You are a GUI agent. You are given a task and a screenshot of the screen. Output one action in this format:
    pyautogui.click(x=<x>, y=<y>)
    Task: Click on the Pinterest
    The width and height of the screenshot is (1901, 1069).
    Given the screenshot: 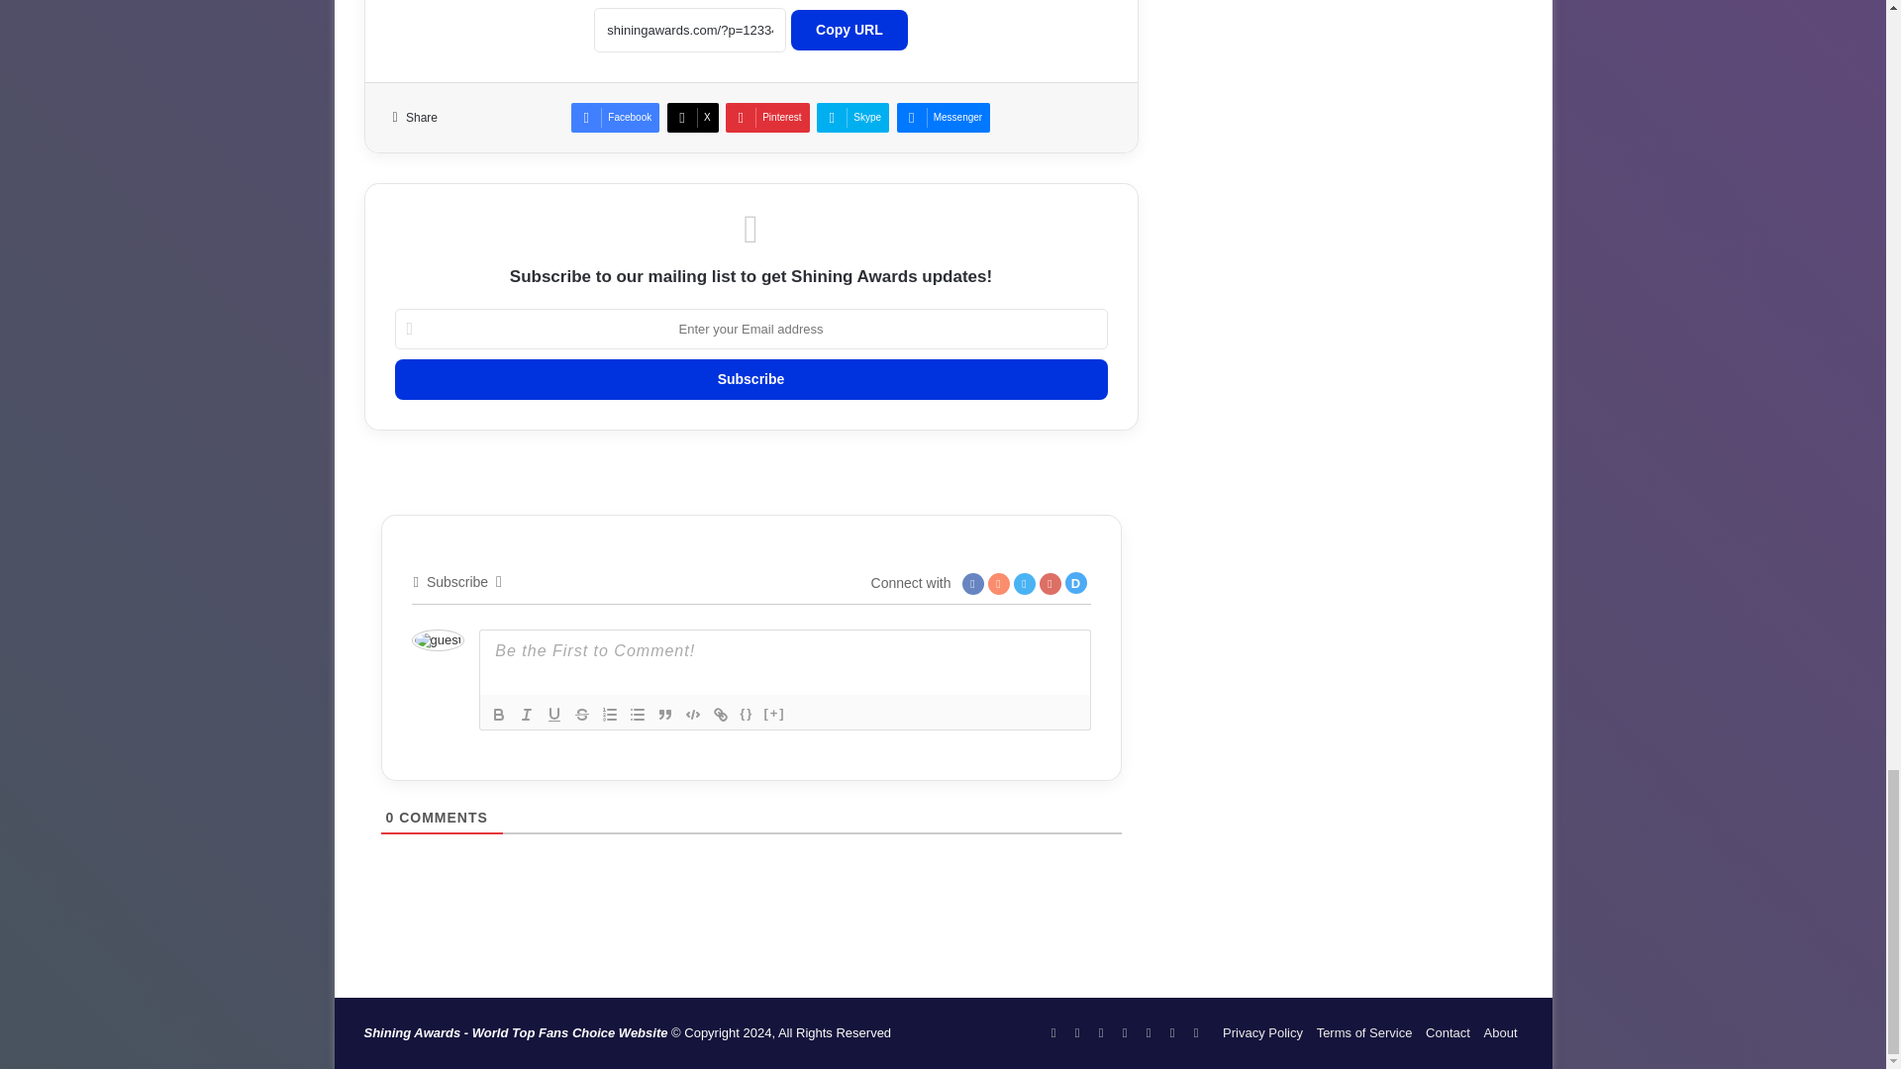 What is the action you would take?
    pyautogui.click(x=767, y=117)
    